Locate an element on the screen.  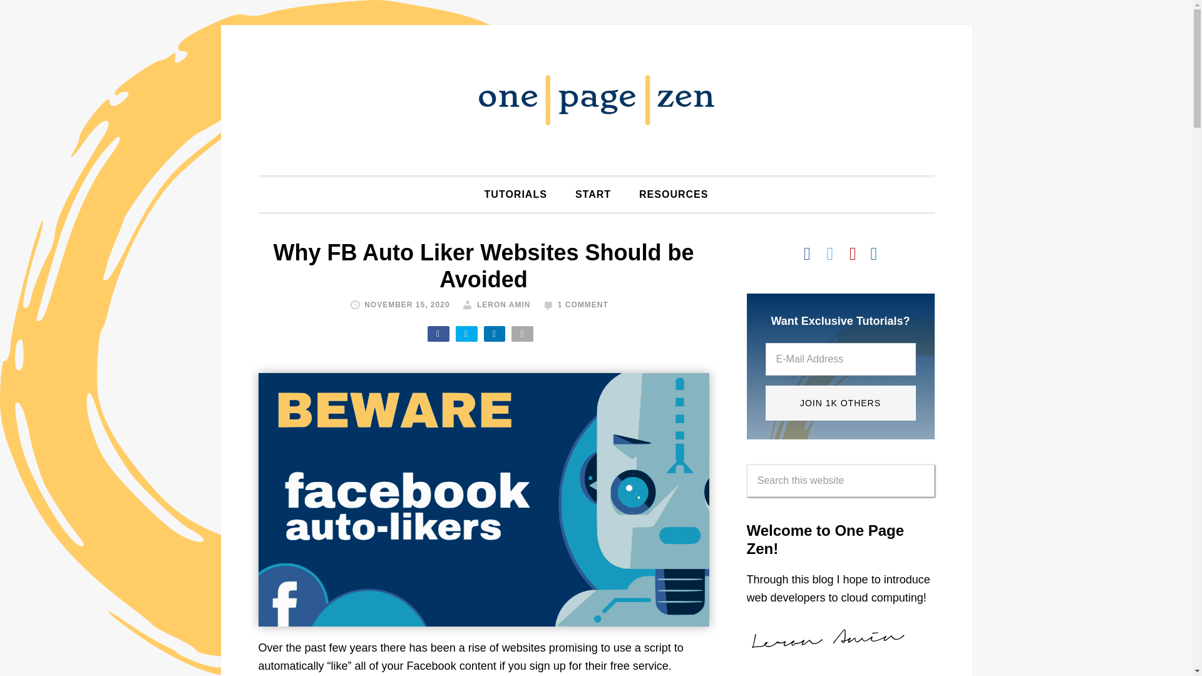
Share on Twitter is located at coordinates (466, 334).